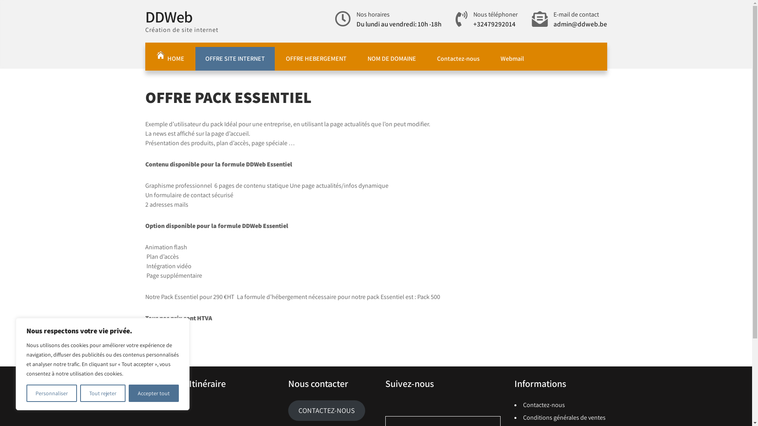 The image size is (758, 426). What do you see at coordinates (235, 59) in the screenshot?
I see `OFFRE SITE INTERNET` at bounding box center [235, 59].